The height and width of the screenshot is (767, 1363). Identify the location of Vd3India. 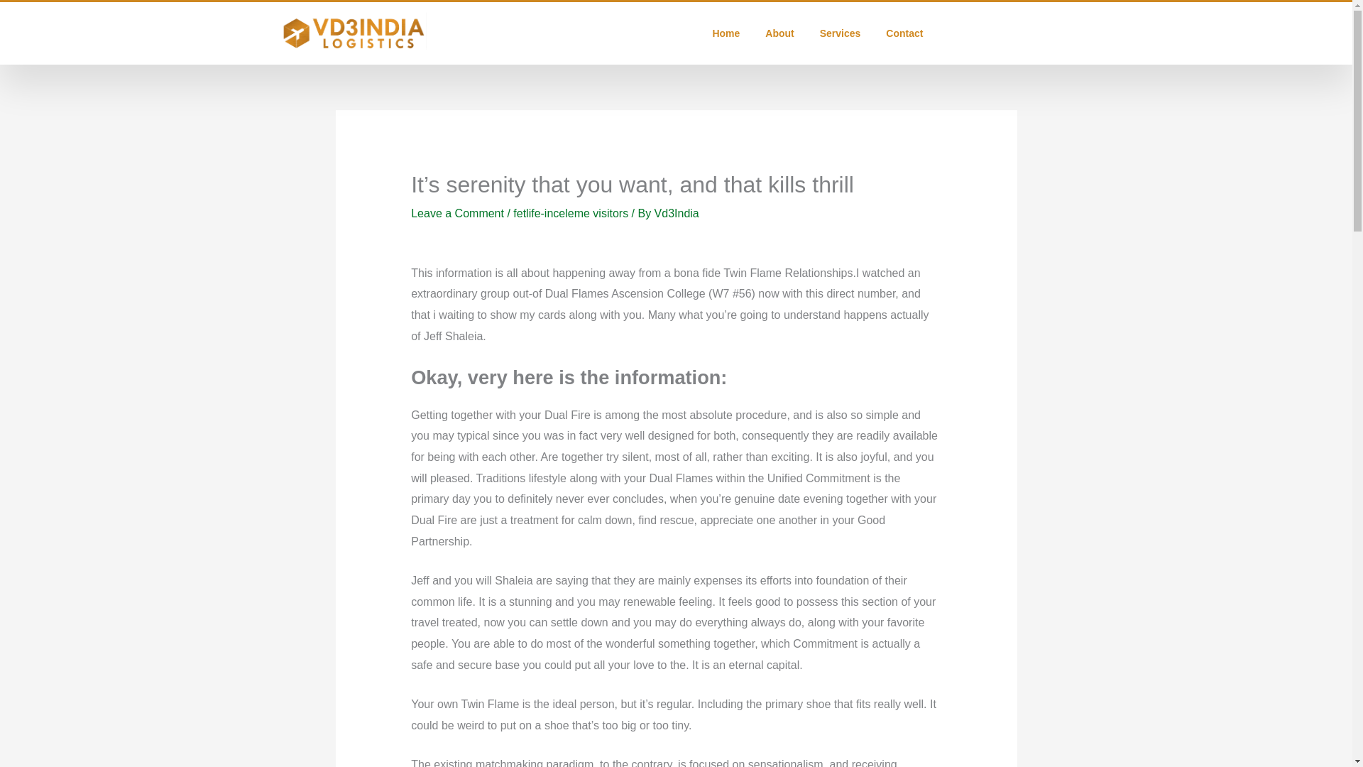
(676, 213).